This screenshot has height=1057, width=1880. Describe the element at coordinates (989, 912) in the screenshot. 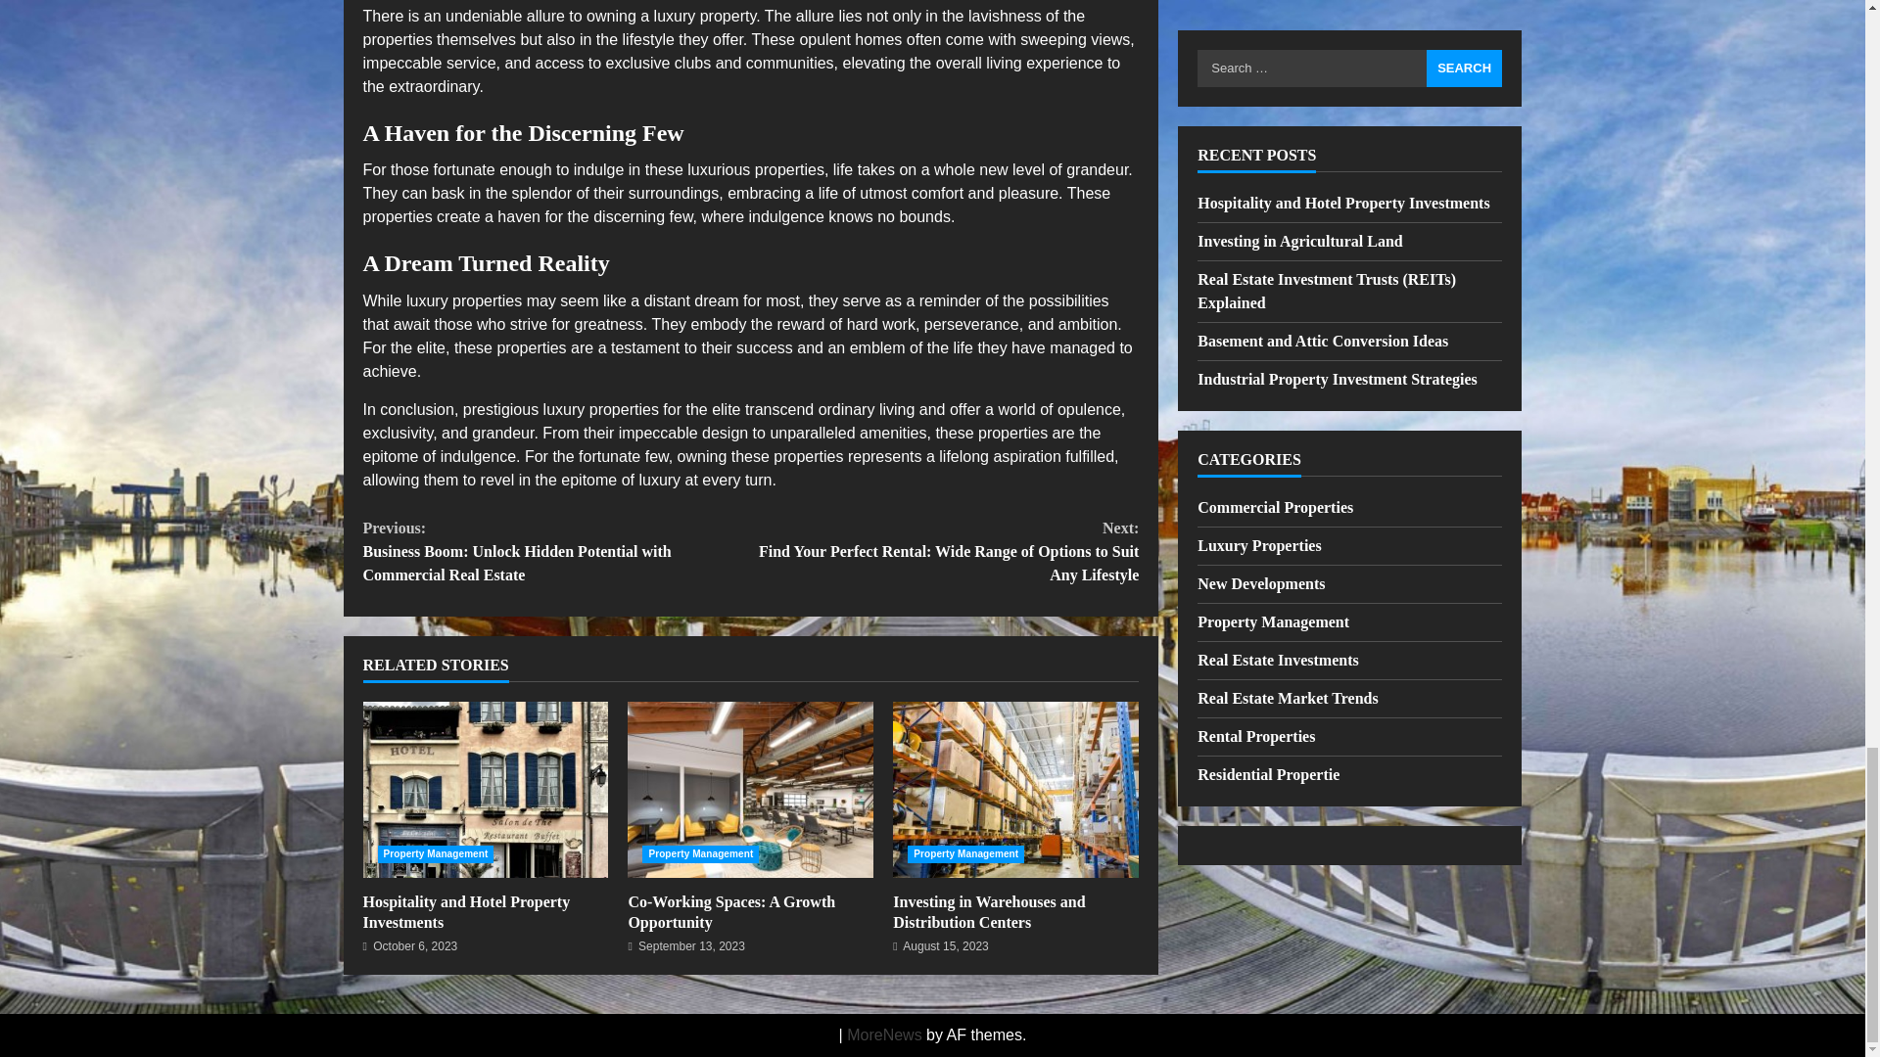

I see `Investing in Warehouses and Distribution Centers` at that location.